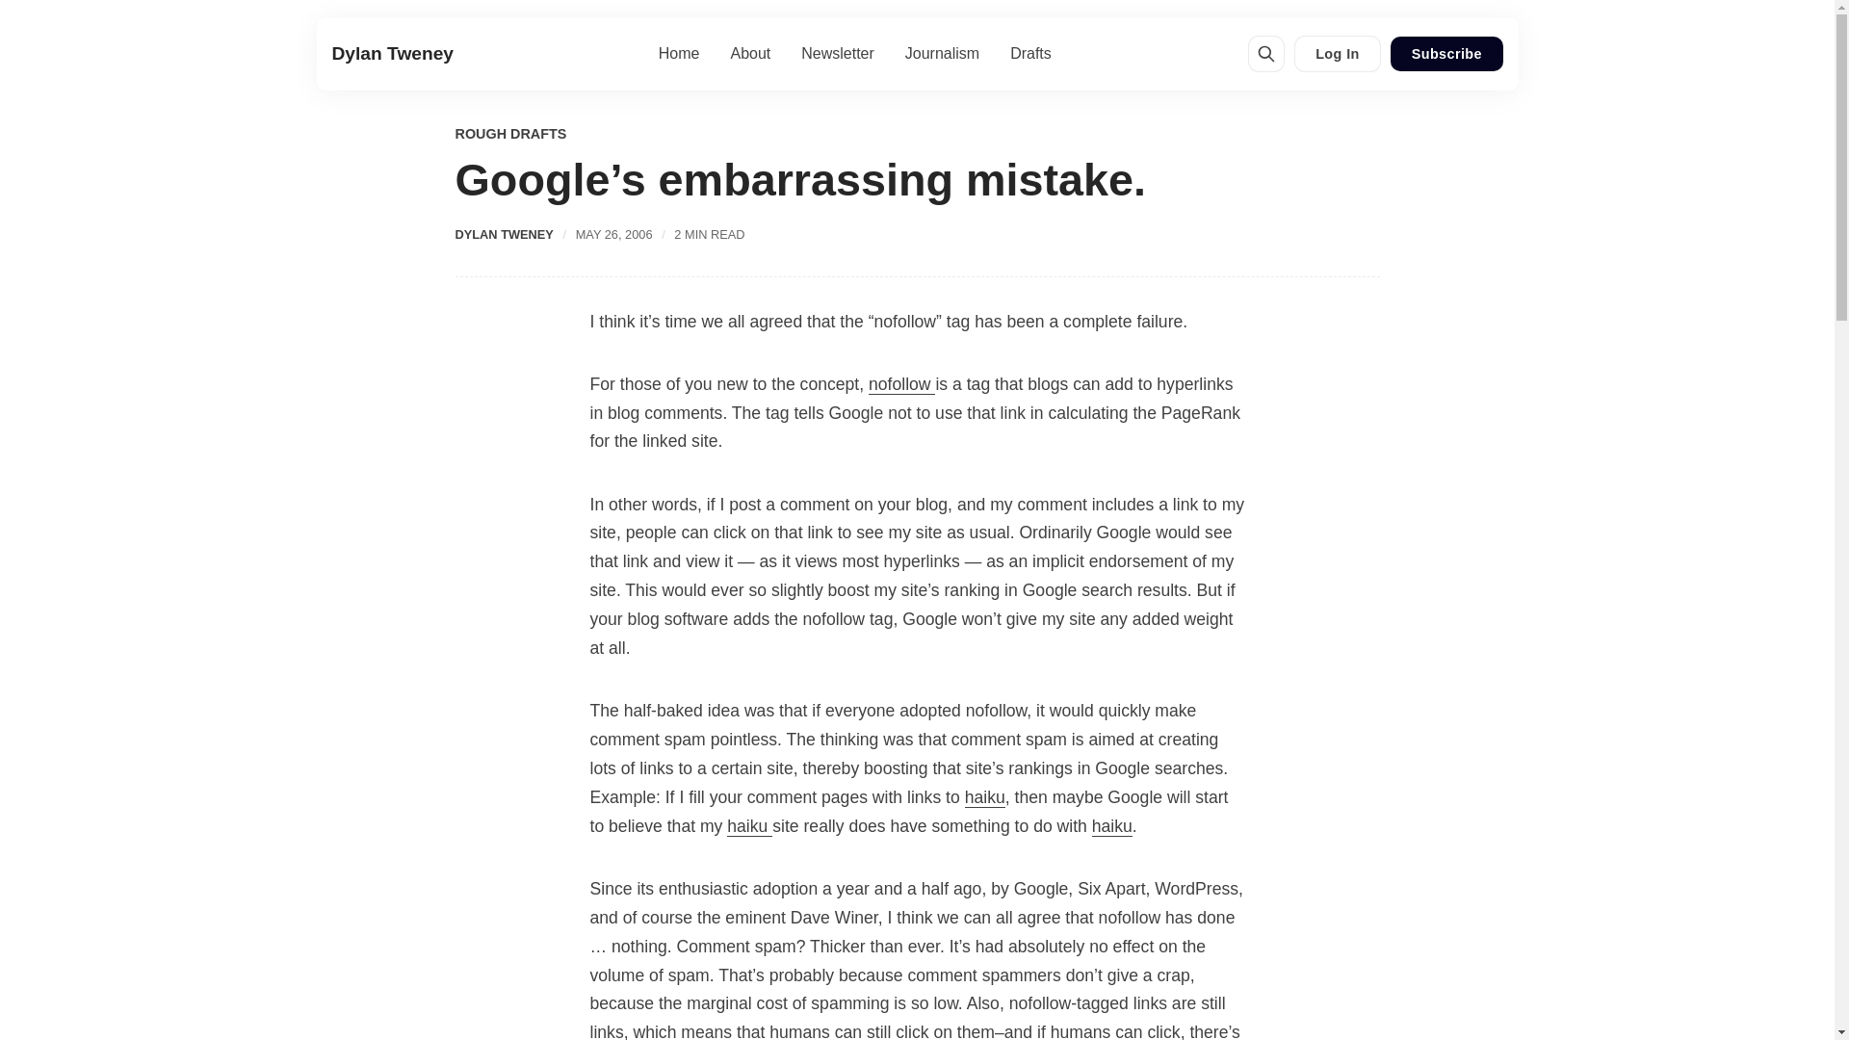  Describe the element at coordinates (1265, 54) in the screenshot. I see `Search` at that location.